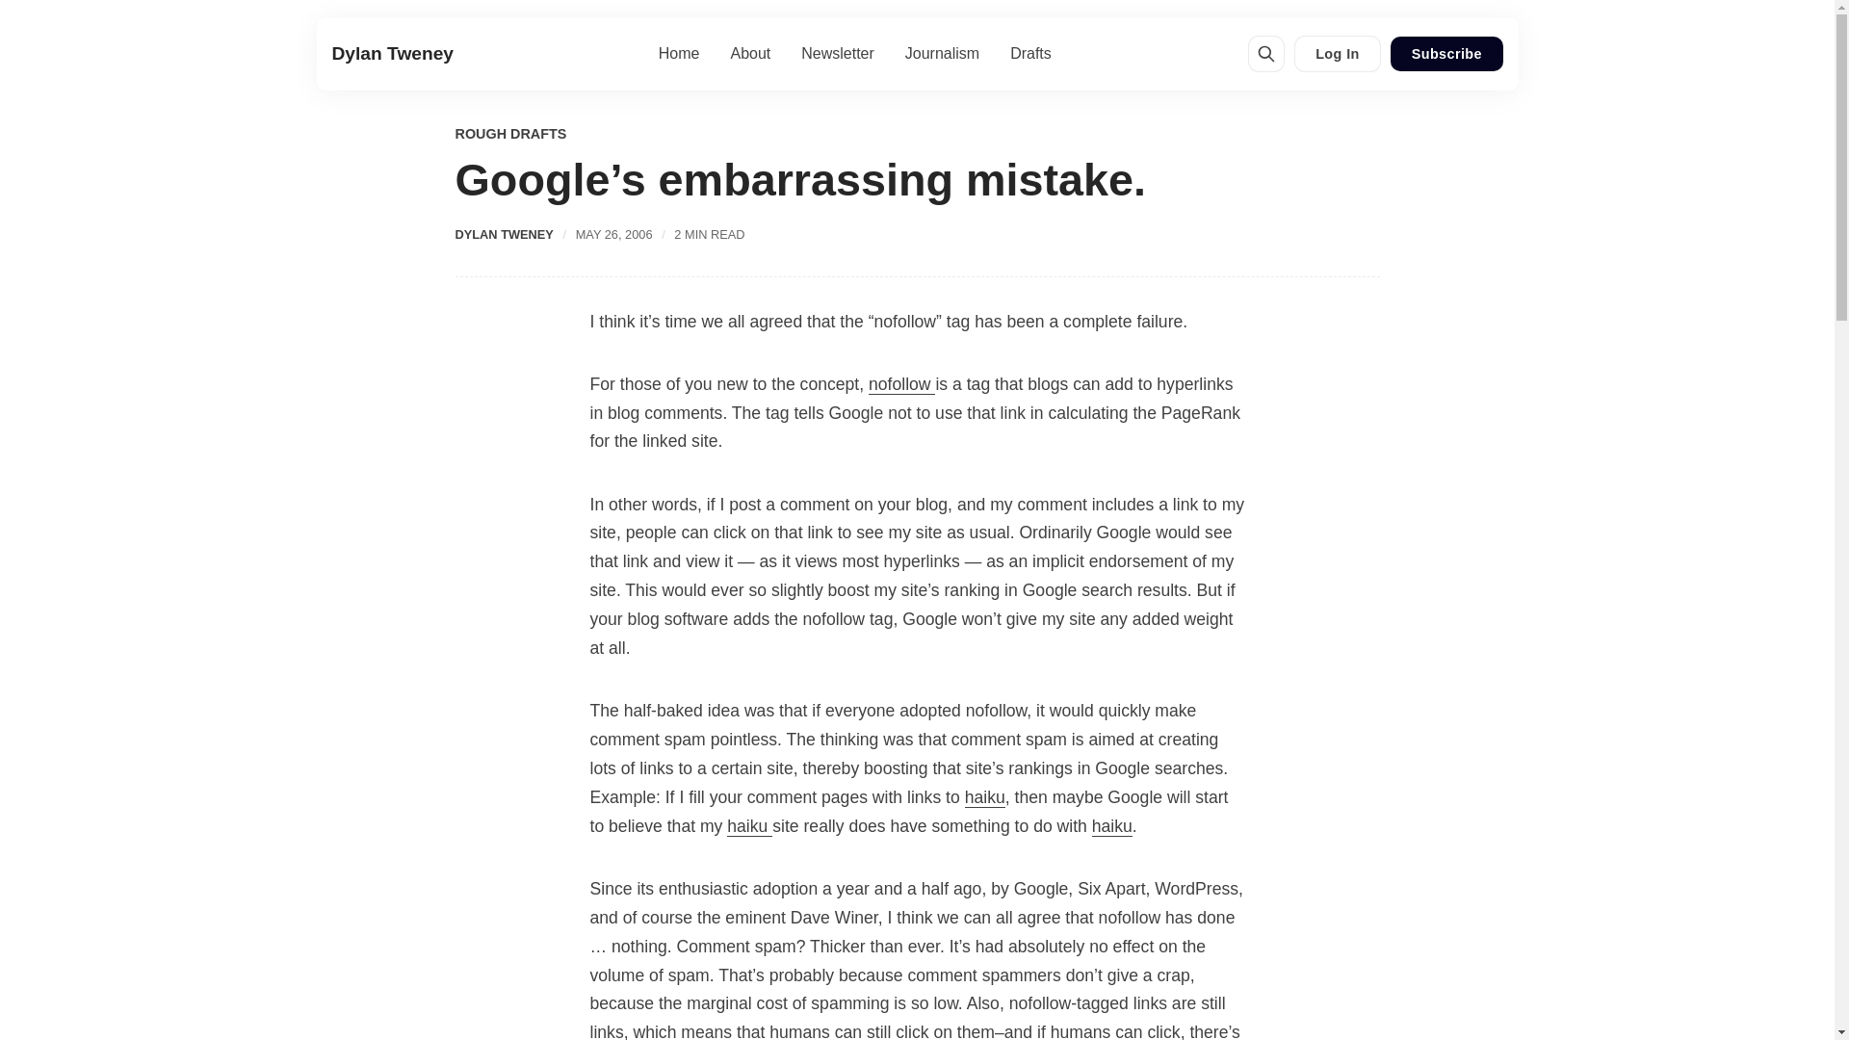  Describe the element at coordinates (1265, 54) in the screenshot. I see `Search` at that location.